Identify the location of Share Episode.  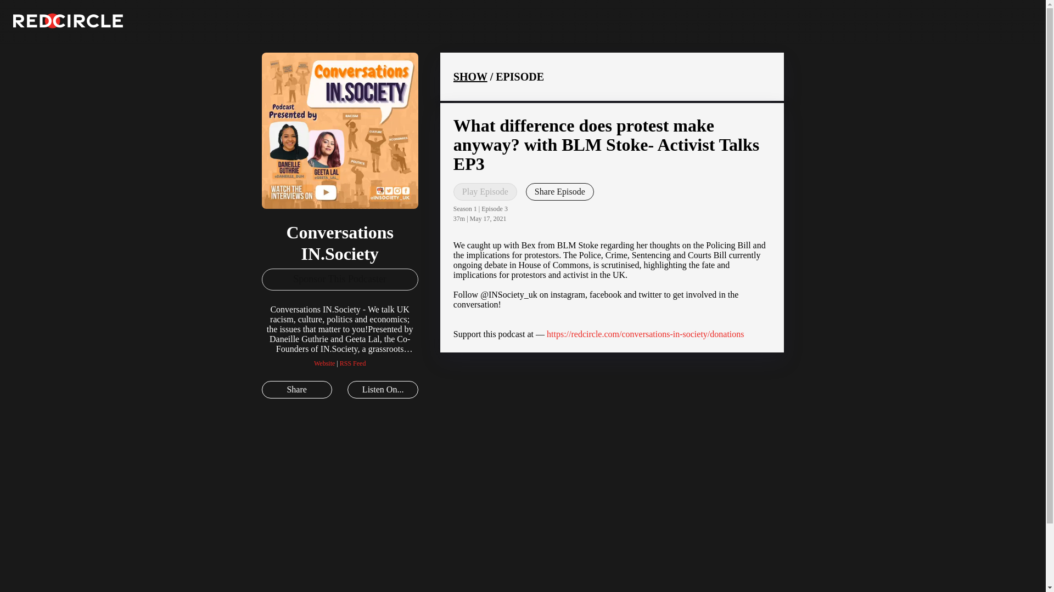
(560, 192).